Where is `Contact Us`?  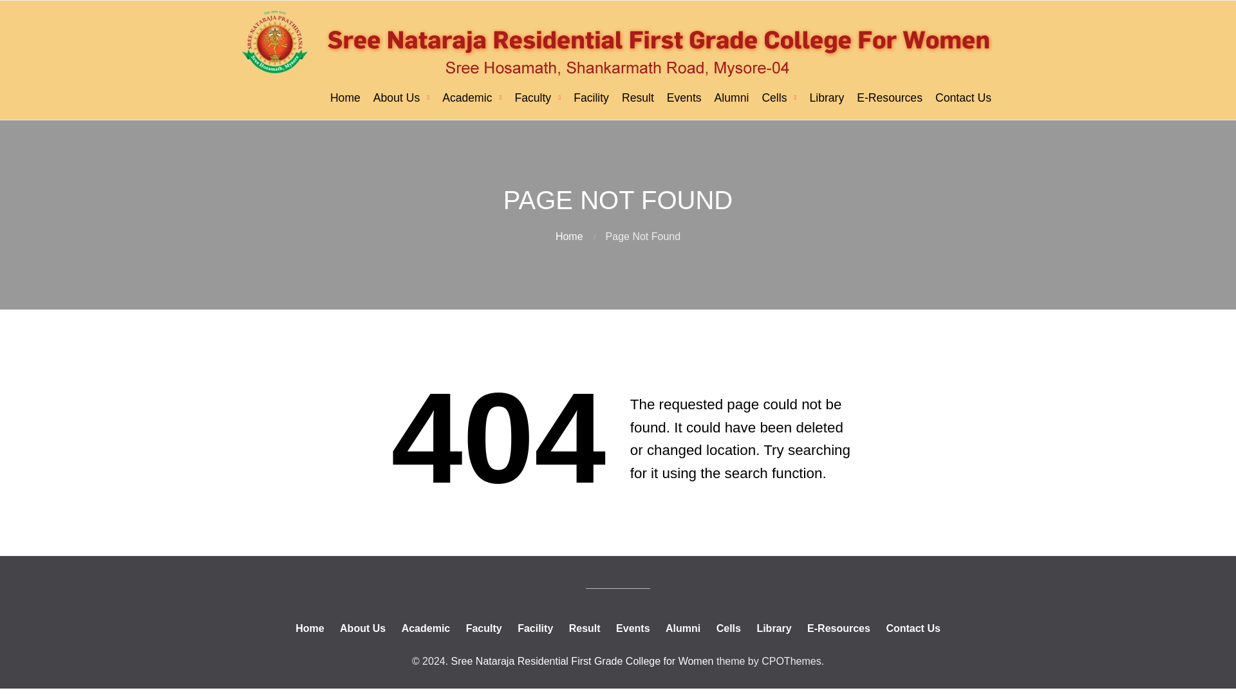 Contact Us is located at coordinates (963, 98).